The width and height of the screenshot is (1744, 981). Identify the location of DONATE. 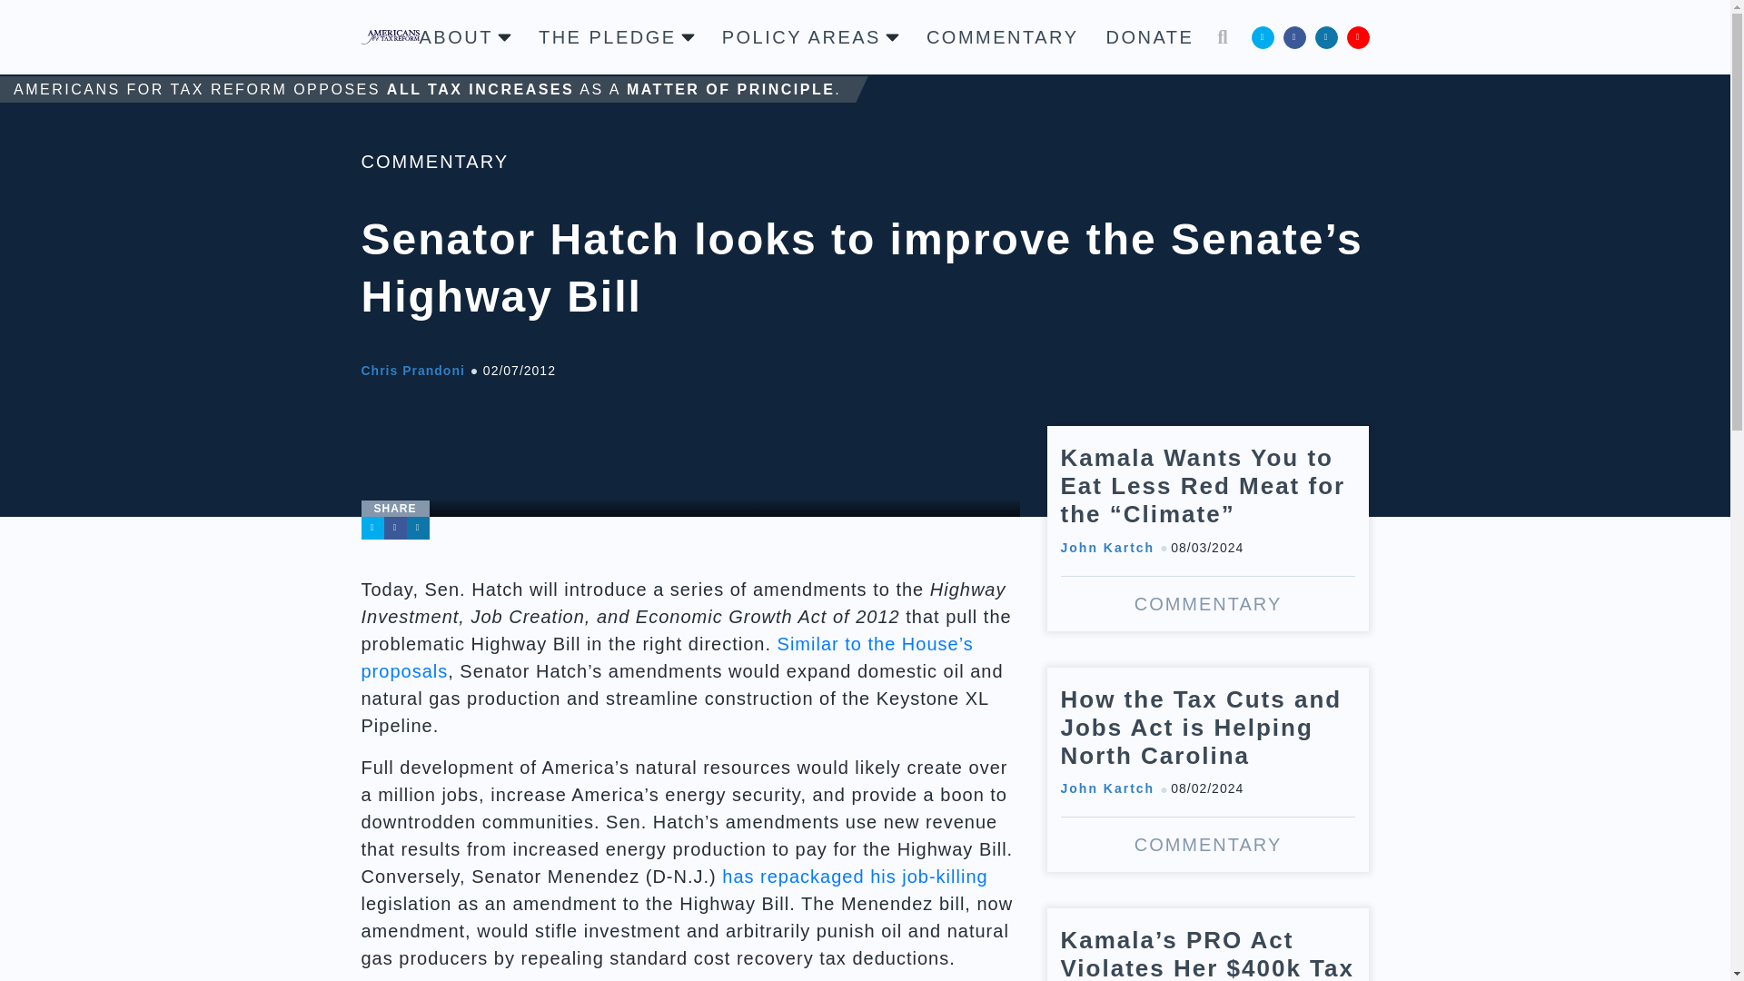
(1150, 36).